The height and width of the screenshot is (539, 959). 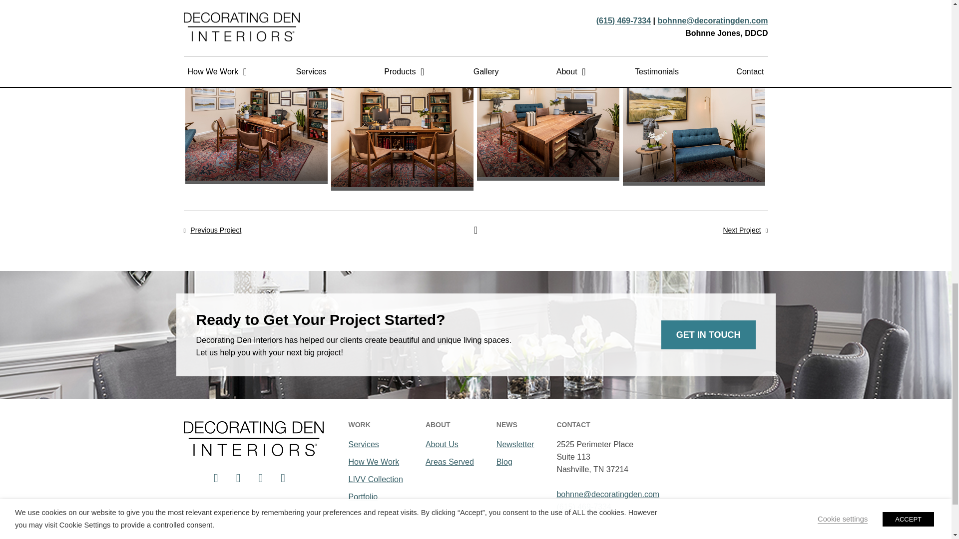 What do you see at coordinates (741, 230) in the screenshot?
I see `Next Project` at bounding box center [741, 230].